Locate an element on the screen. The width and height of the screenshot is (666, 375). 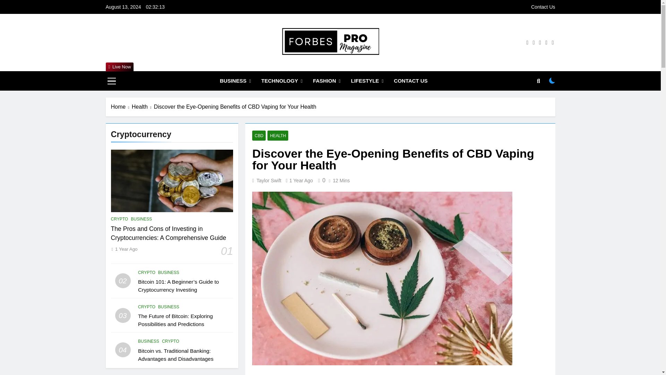
BUSINESS is located at coordinates (235, 81).